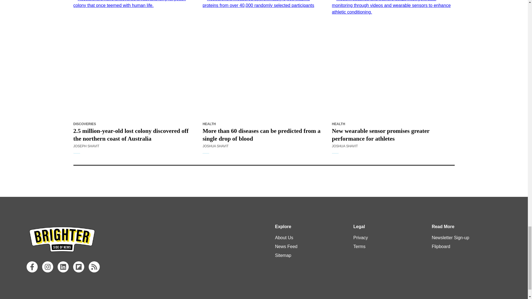 Image resolution: width=532 pixels, height=299 pixels. Describe the element at coordinates (84, 124) in the screenshot. I see `DISCOVERIES` at that location.